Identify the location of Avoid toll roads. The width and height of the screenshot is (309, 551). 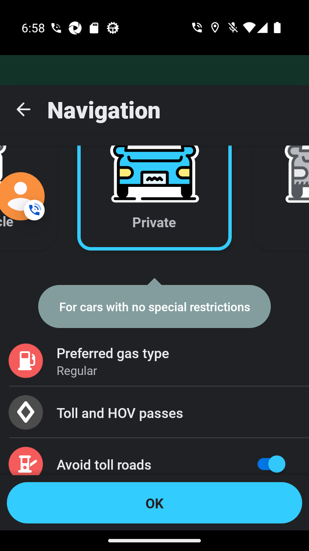
(154, 456).